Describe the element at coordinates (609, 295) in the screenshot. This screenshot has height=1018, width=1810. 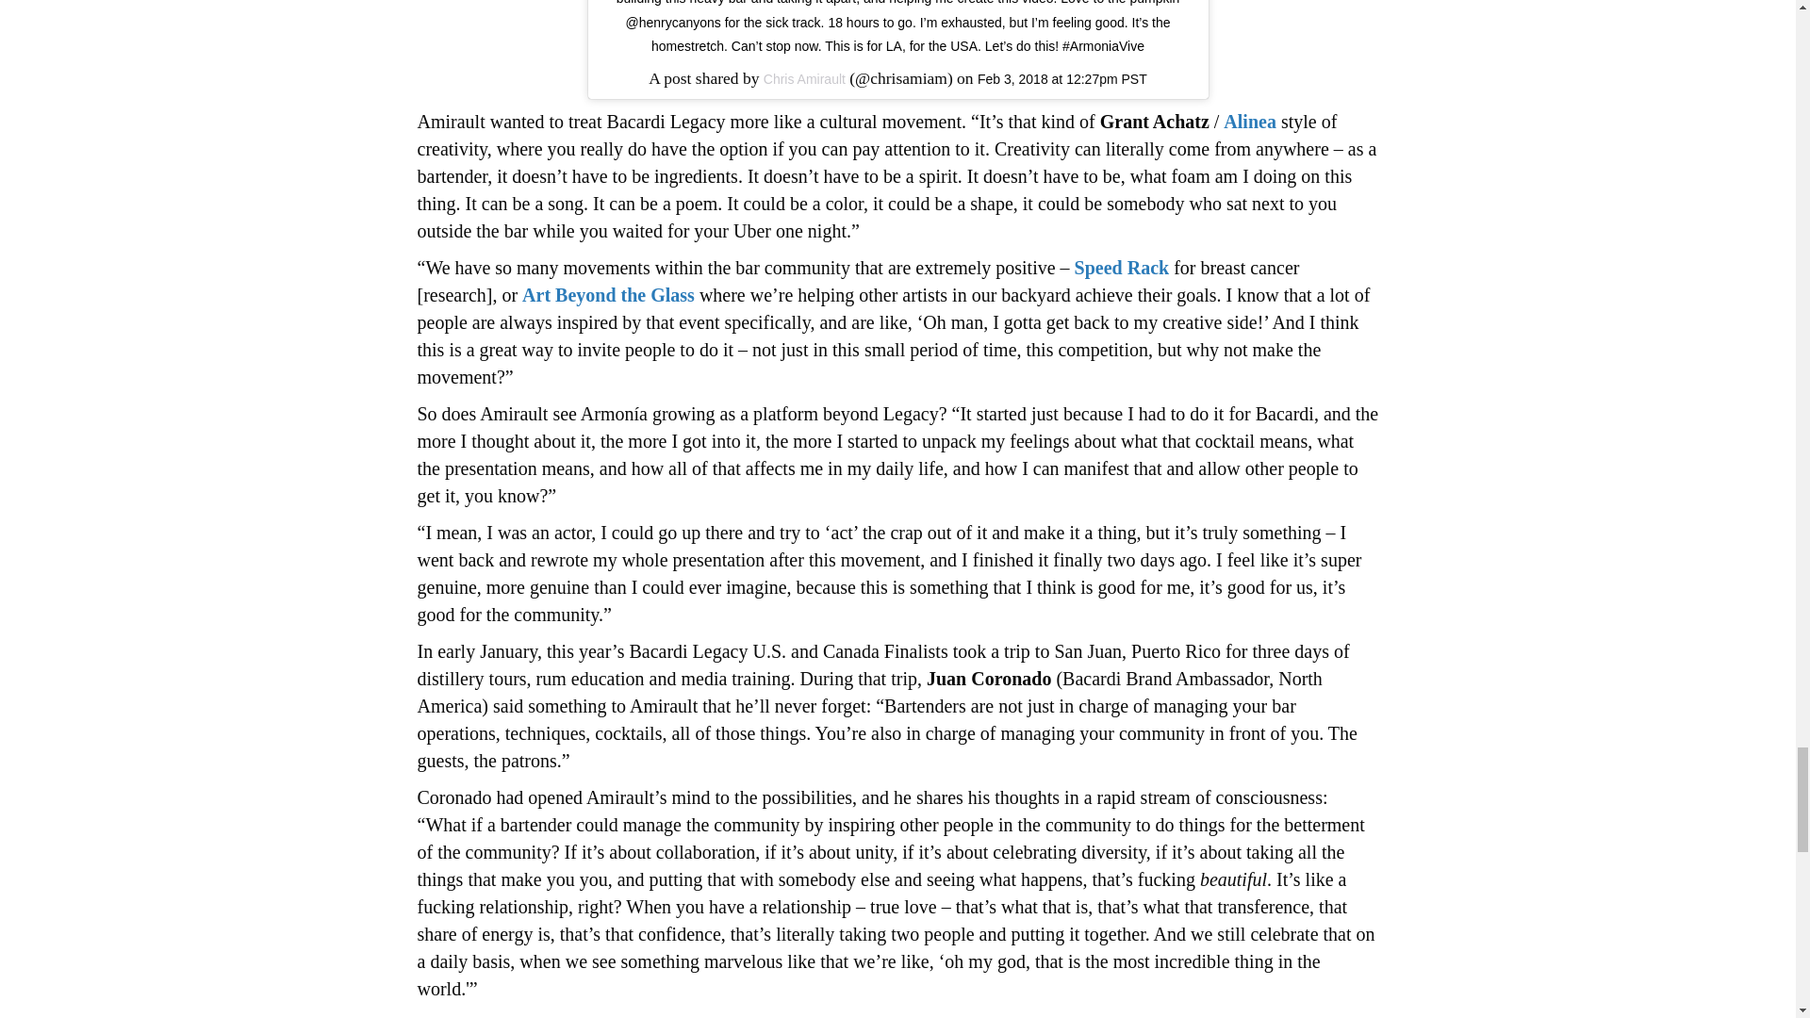
I see `Art Beyond the Glass` at that location.